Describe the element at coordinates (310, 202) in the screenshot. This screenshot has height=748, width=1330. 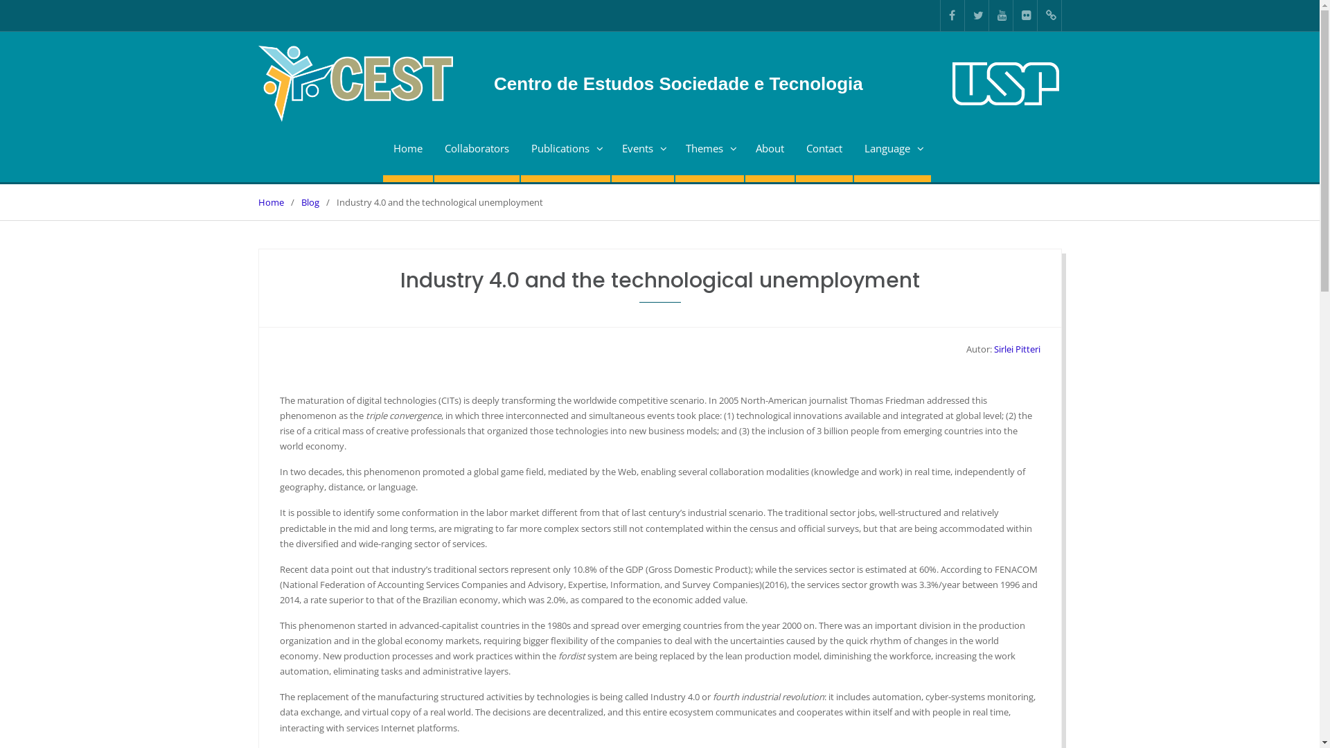
I see `Blog` at that location.